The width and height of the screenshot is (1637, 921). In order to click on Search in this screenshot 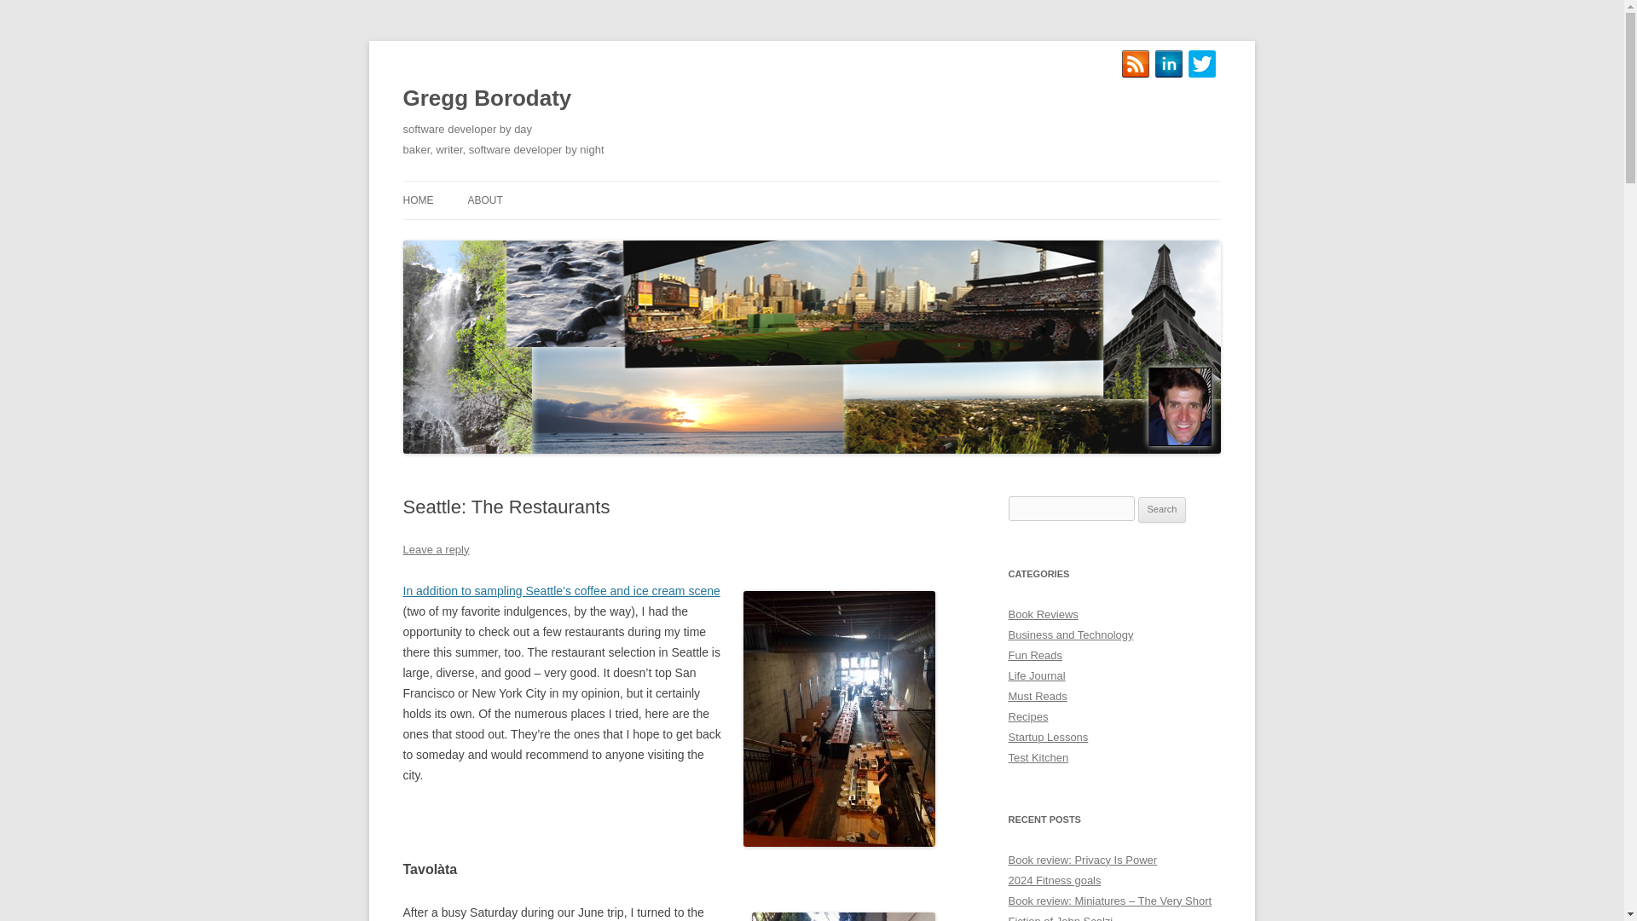, I will do `click(1162, 510)`.